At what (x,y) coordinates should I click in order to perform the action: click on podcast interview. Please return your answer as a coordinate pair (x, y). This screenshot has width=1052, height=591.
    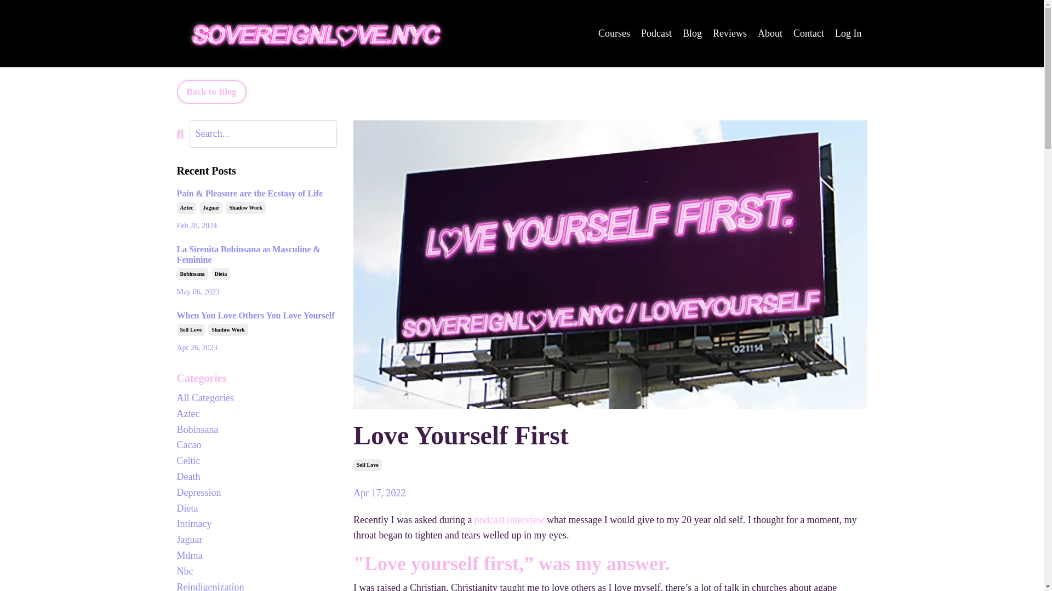
    Looking at the image, I should click on (508, 520).